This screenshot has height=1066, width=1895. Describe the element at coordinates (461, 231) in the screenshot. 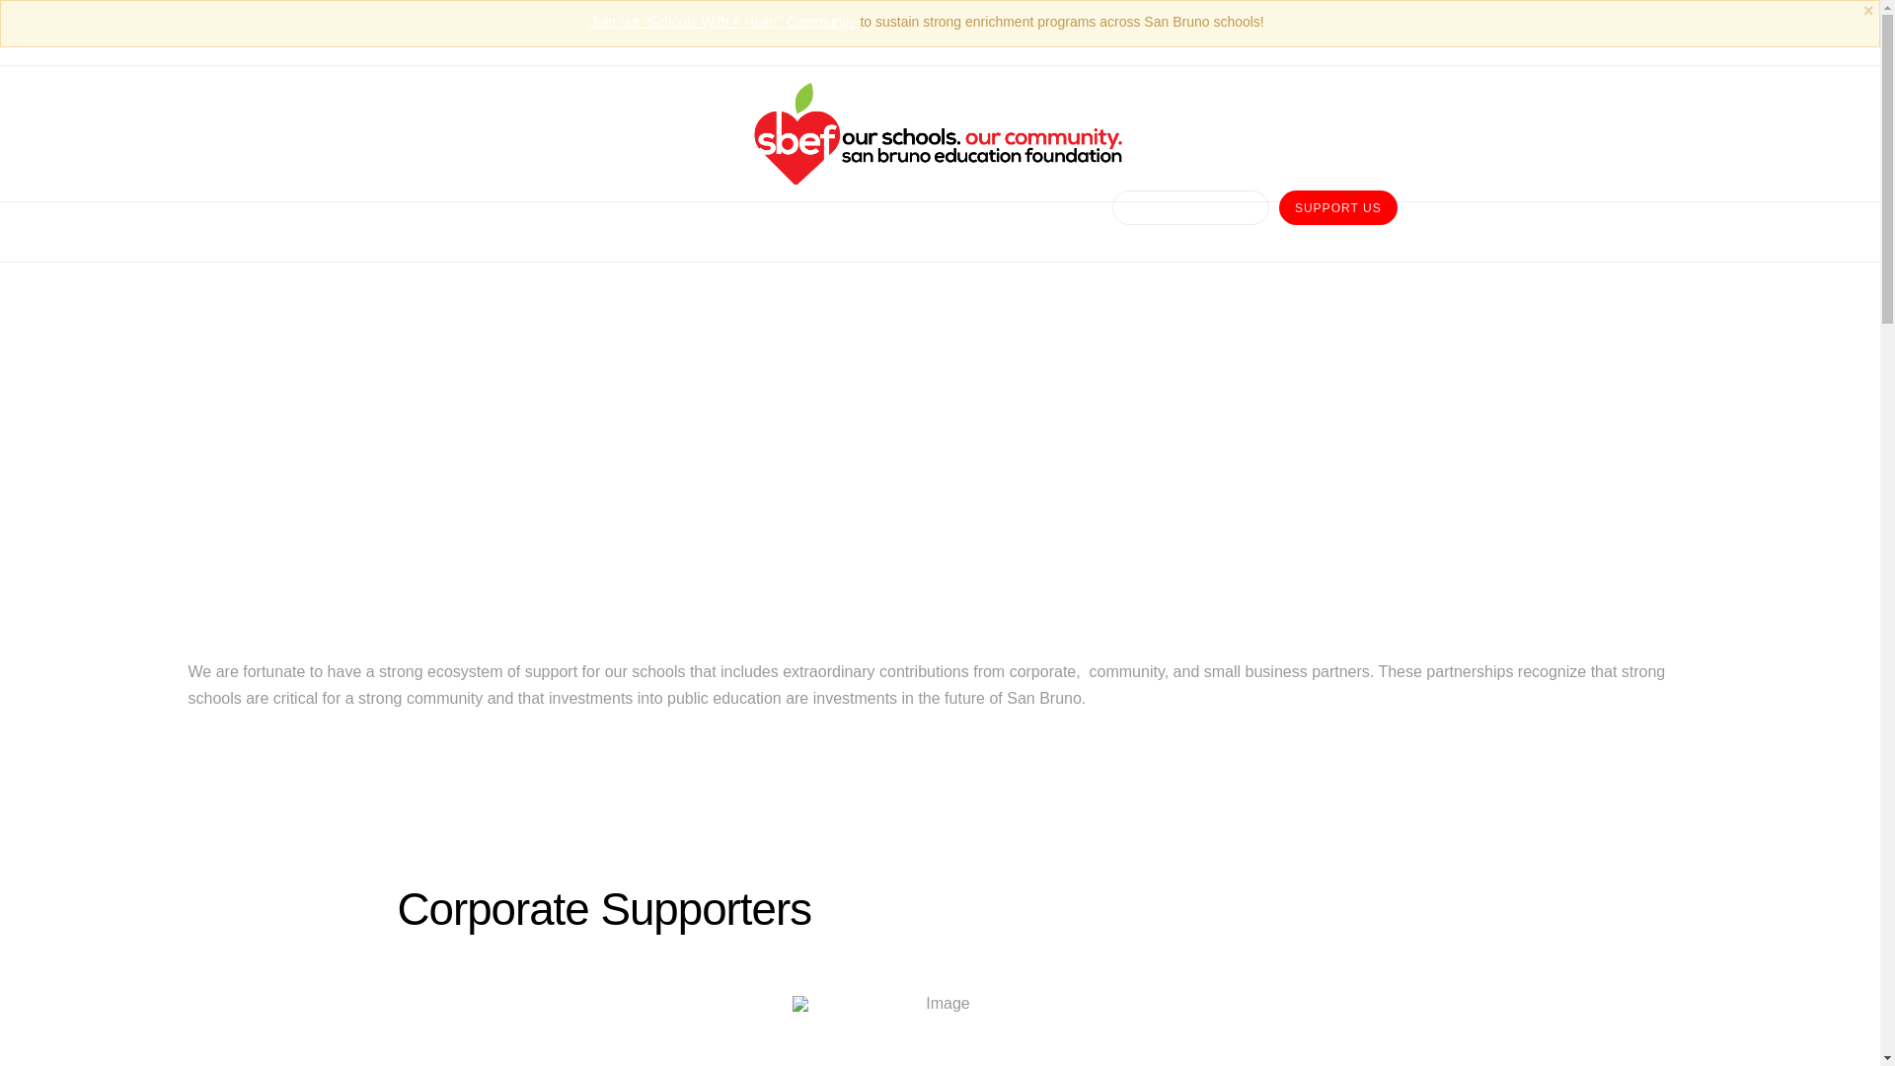

I see `HOME` at that location.